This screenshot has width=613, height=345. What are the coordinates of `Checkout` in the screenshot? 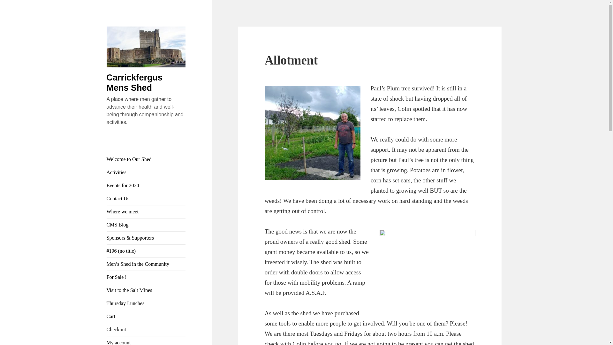 It's located at (146, 329).